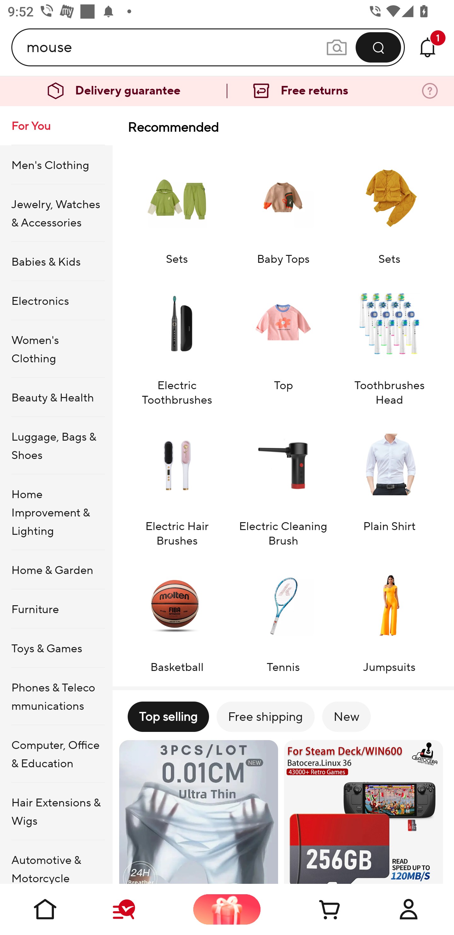  Describe the element at coordinates (177, 482) in the screenshot. I see `Electric Hair Brushes` at that location.